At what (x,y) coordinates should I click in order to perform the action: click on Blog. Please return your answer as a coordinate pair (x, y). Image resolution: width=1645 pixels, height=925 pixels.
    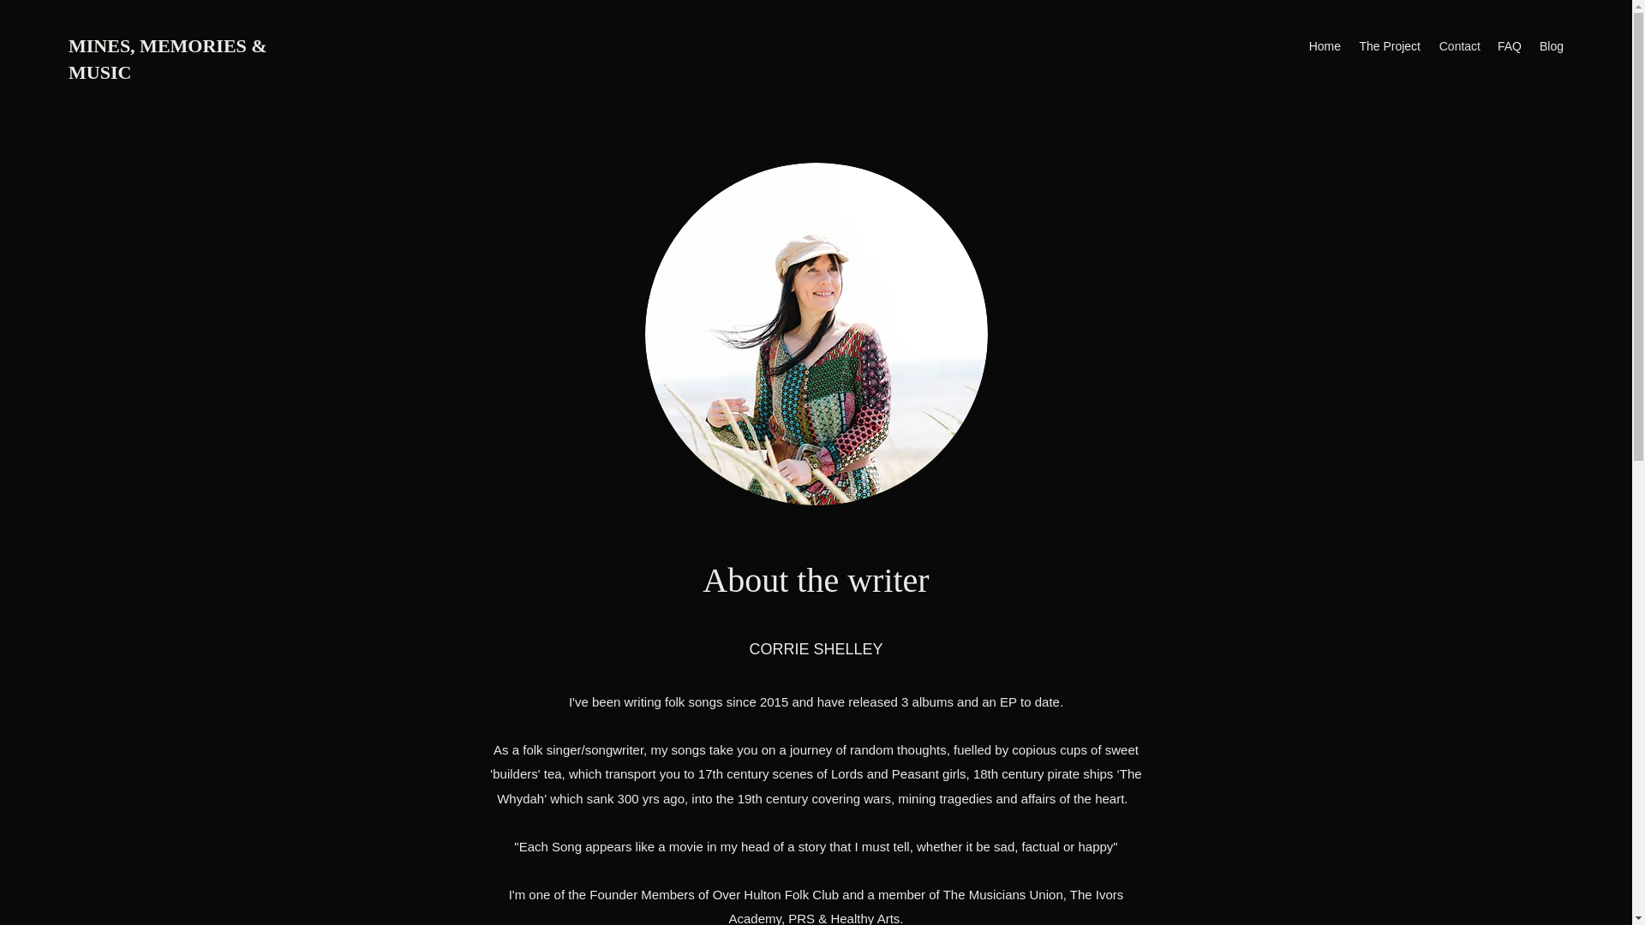
    Looking at the image, I should click on (1551, 46).